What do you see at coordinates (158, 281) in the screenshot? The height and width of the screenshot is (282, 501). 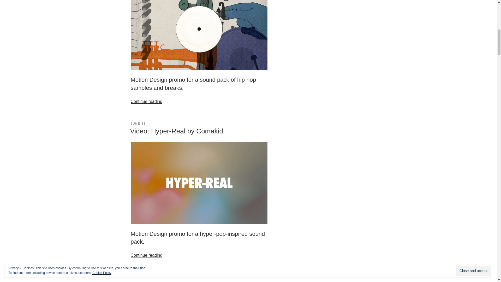 I see `Video: Nostalgique` at bounding box center [158, 281].